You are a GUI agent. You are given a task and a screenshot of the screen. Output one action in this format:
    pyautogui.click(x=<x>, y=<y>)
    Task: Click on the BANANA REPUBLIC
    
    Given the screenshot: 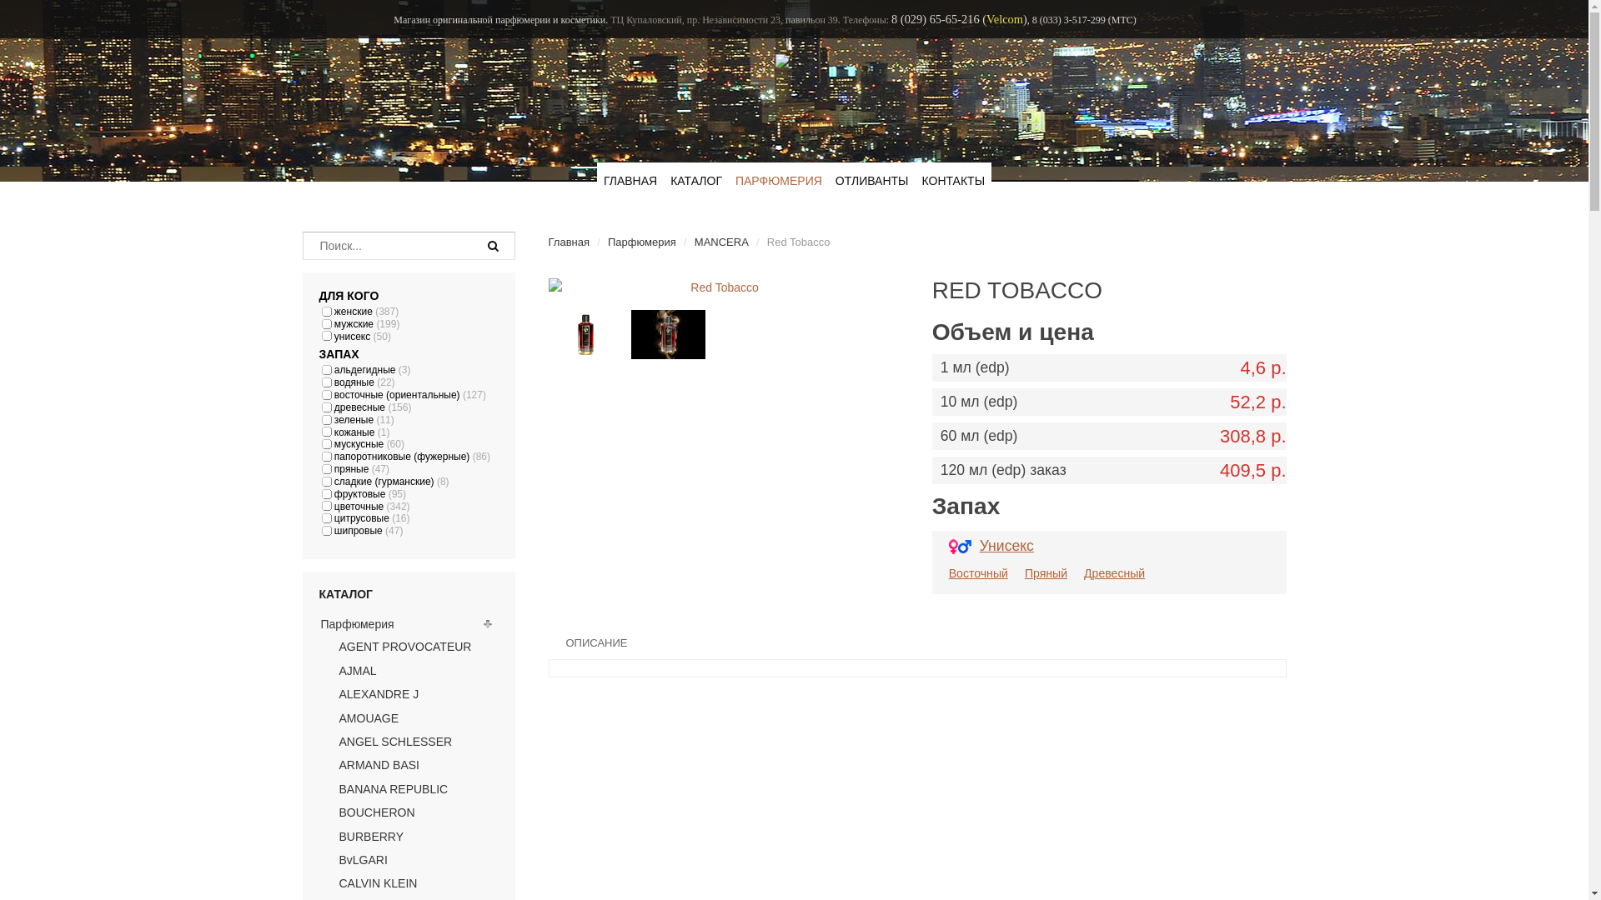 What is the action you would take?
    pyautogui.click(x=394, y=789)
    